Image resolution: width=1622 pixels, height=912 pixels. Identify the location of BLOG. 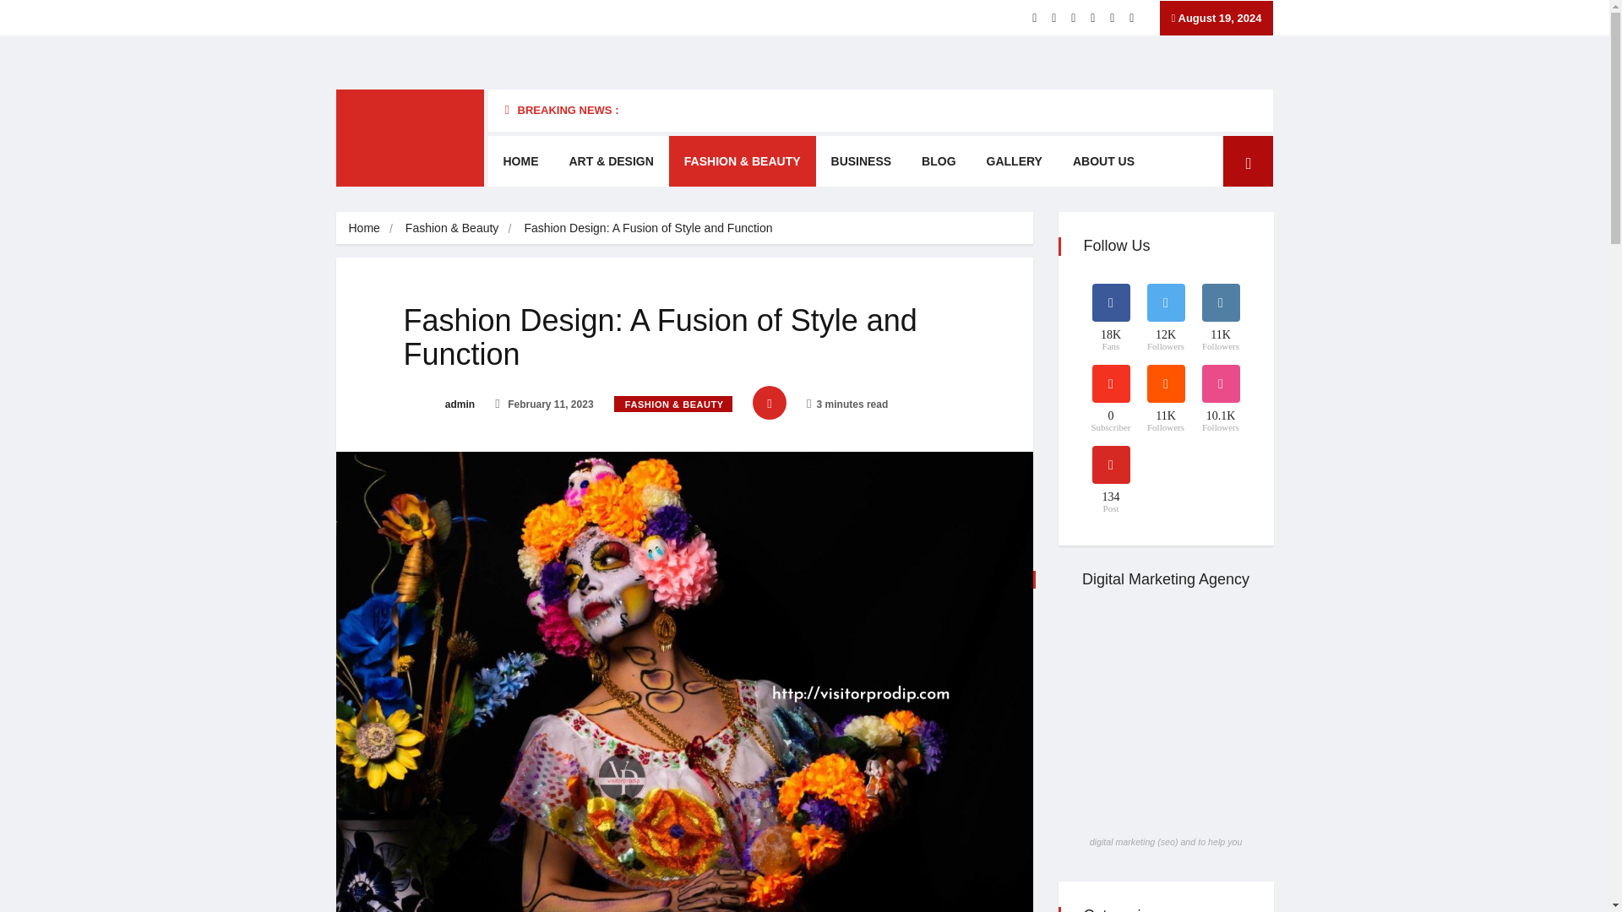
(938, 160).